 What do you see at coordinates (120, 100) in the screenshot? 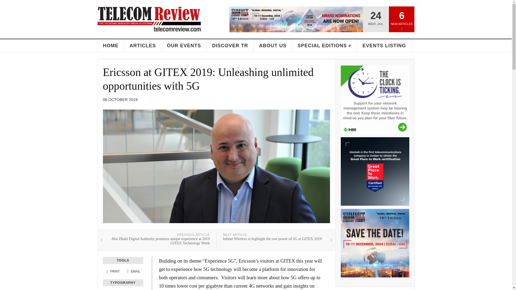
I see `Published: ` at bounding box center [120, 100].